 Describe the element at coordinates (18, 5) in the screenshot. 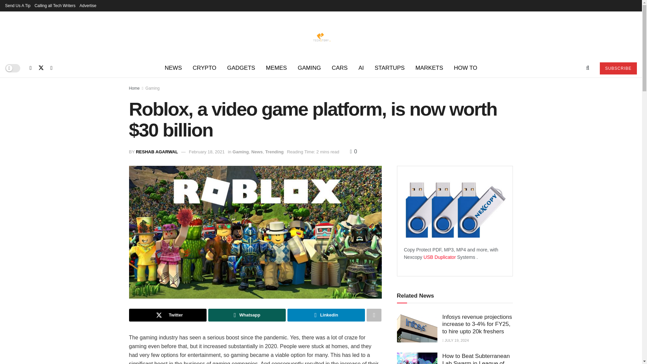

I see `Send Us A Tip` at that location.